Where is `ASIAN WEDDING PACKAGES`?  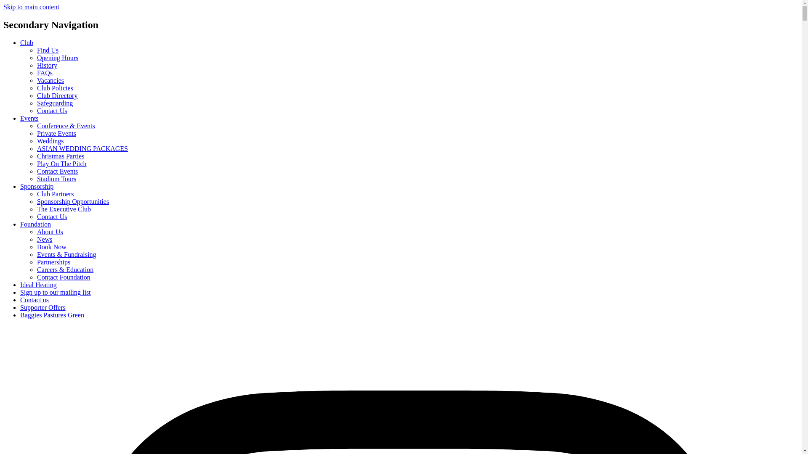 ASIAN WEDDING PACKAGES is located at coordinates (82, 148).